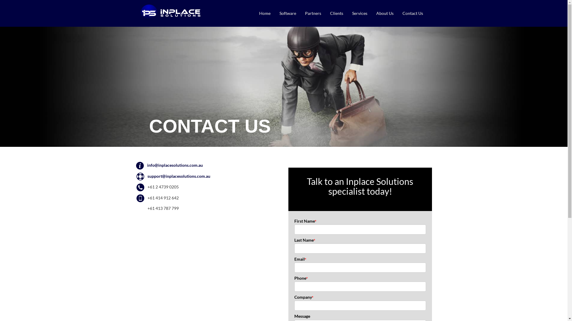 Image resolution: width=572 pixels, height=321 pixels. Describe the element at coordinates (413, 13) in the screenshot. I see `Contact Us` at that location.